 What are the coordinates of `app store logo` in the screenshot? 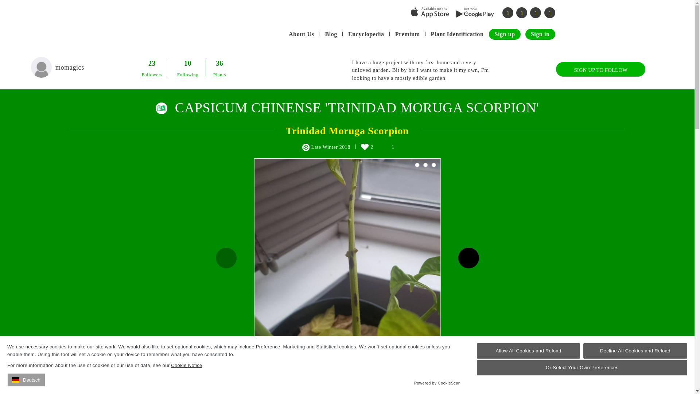 It's located at (430, 12).